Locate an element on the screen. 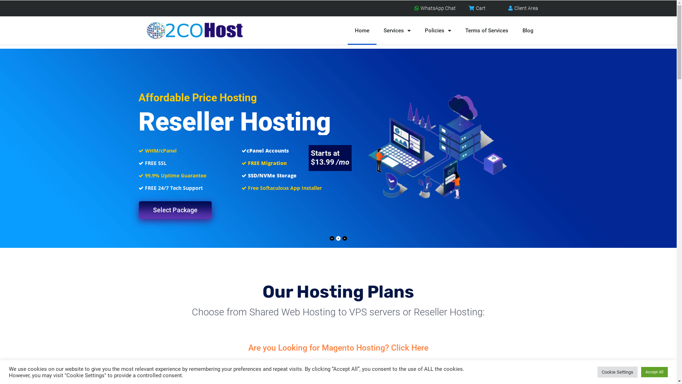 This screenshot has height=384, width=682. Are you Looking for Magento Hosting? Click Here is located at coordinates (338, 348).